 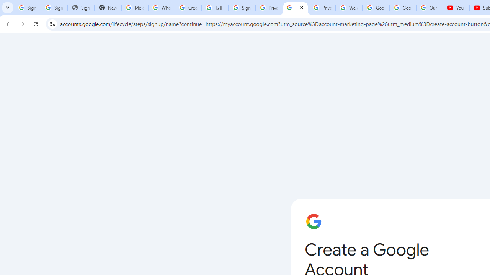 I want to click on YouTube, so click(x=456, y=8).